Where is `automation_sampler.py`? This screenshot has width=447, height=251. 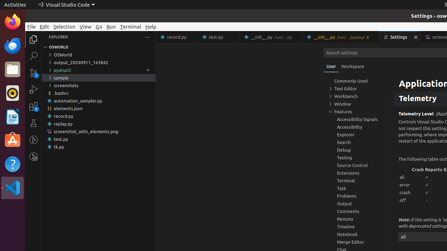
automation_sampler.py is located at coordinates (98, 101).